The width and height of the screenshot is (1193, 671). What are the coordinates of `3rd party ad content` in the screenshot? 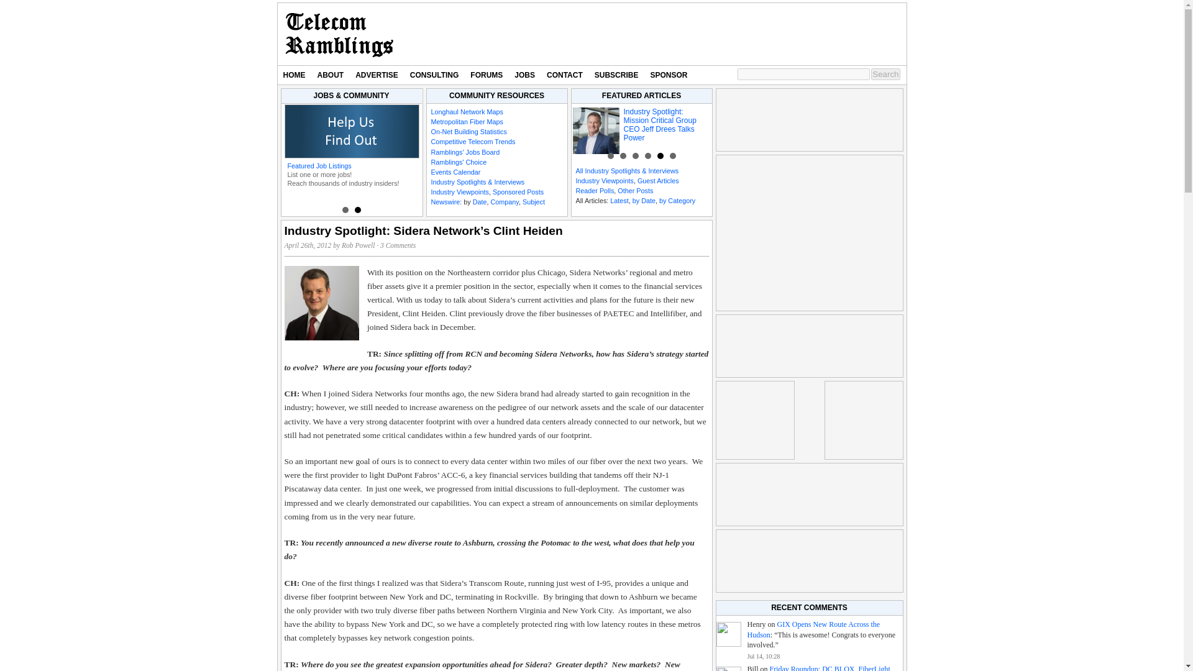 It's located at (809, 232).